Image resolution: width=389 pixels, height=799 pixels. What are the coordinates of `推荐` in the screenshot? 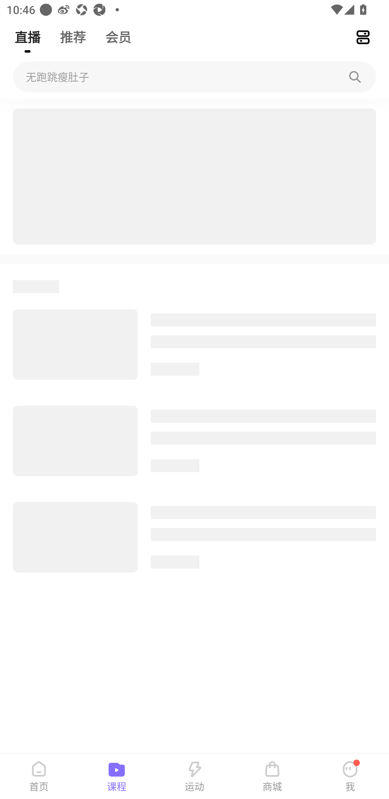 It's located at (73, 33).